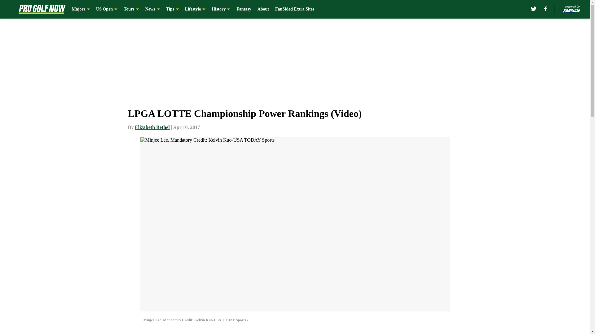  Describe the element at coordinates (263, 9) in the screenshot. I see `About` at that location.